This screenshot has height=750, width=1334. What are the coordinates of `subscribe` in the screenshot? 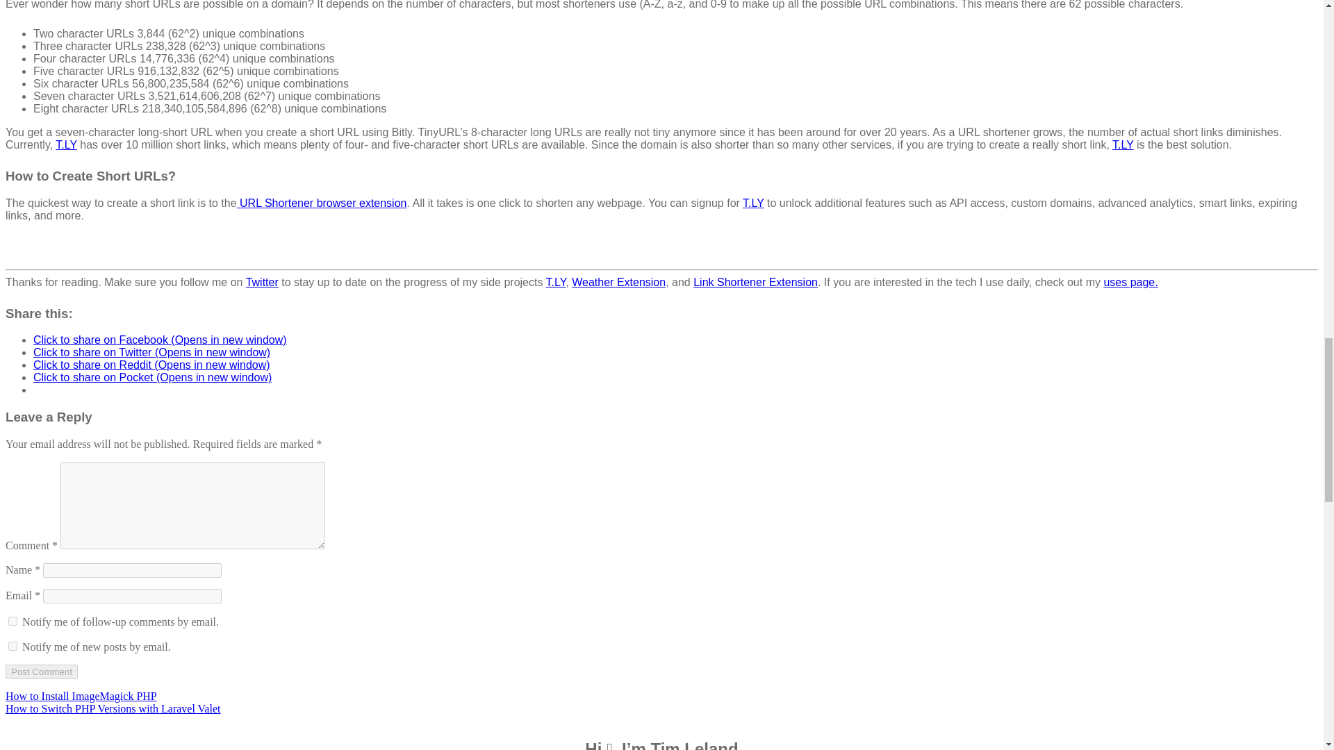 It's located at (13, 646).